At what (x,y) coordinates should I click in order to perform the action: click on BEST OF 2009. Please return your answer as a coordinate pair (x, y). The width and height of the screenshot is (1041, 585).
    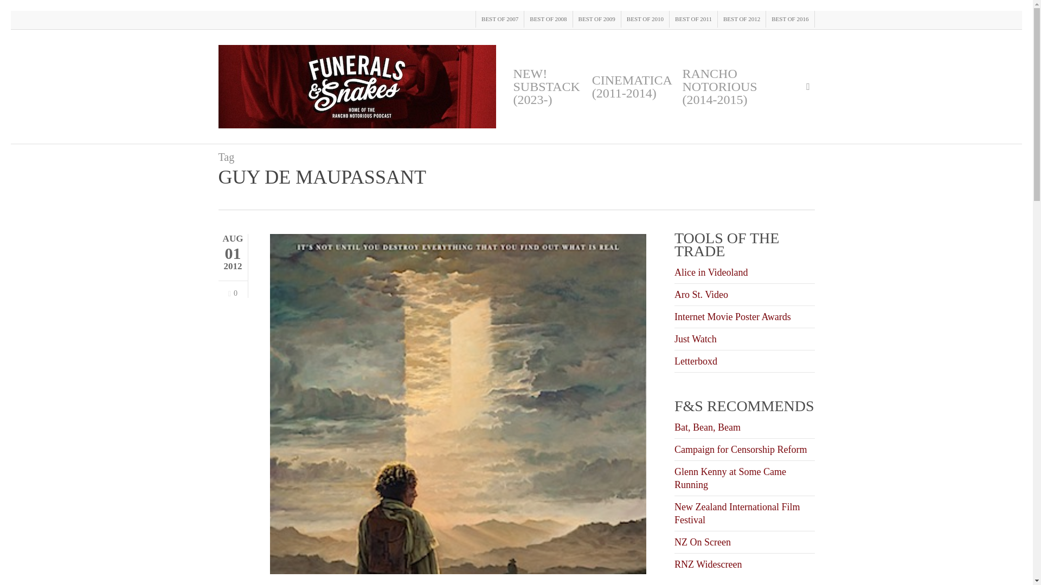
    Looking at the image, I should click on (596, 19).